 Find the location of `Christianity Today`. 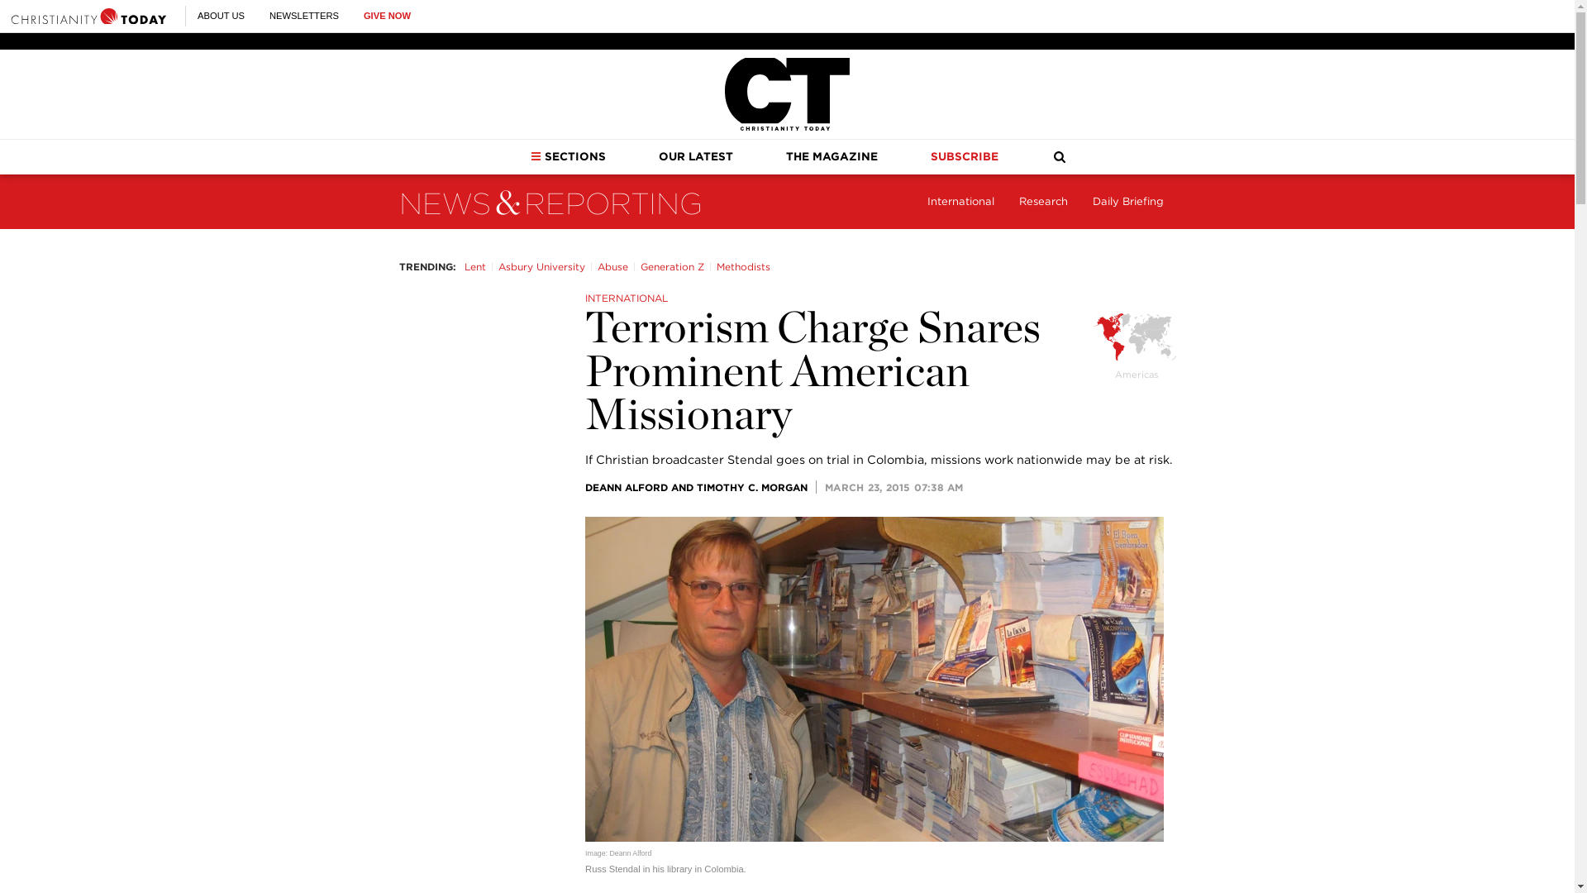

Christianity Today is located at coordinates (88, 16).